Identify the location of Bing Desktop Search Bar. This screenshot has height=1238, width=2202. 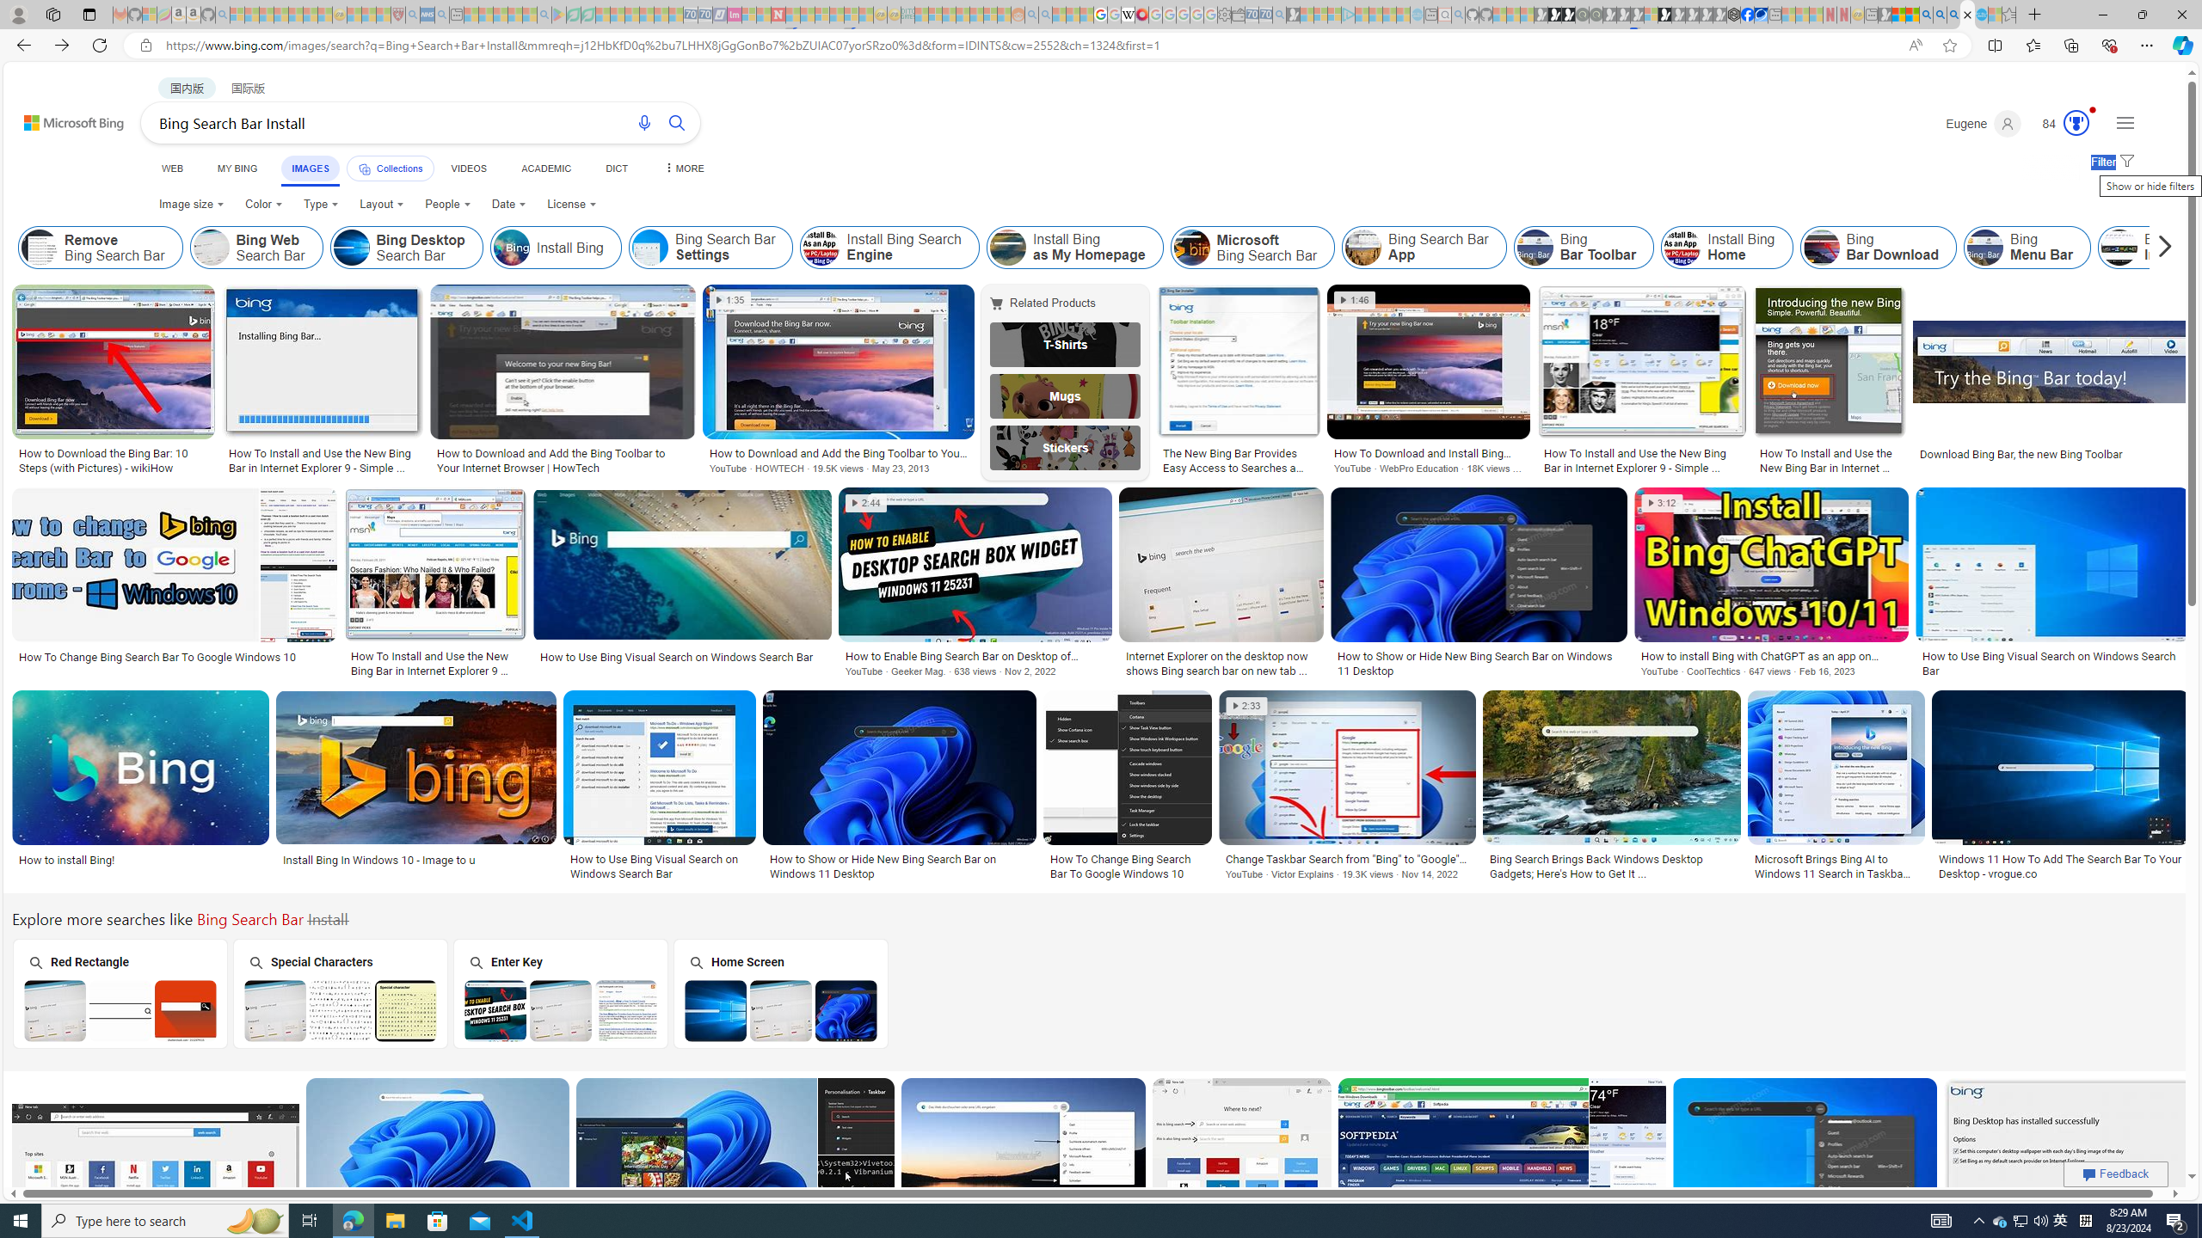
(406, 248).